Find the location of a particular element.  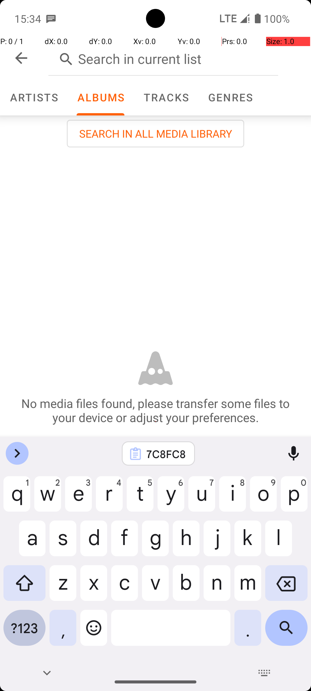

SEARCH IN ALL MEDIA LIBRARY is located at coordinates (155, 134).